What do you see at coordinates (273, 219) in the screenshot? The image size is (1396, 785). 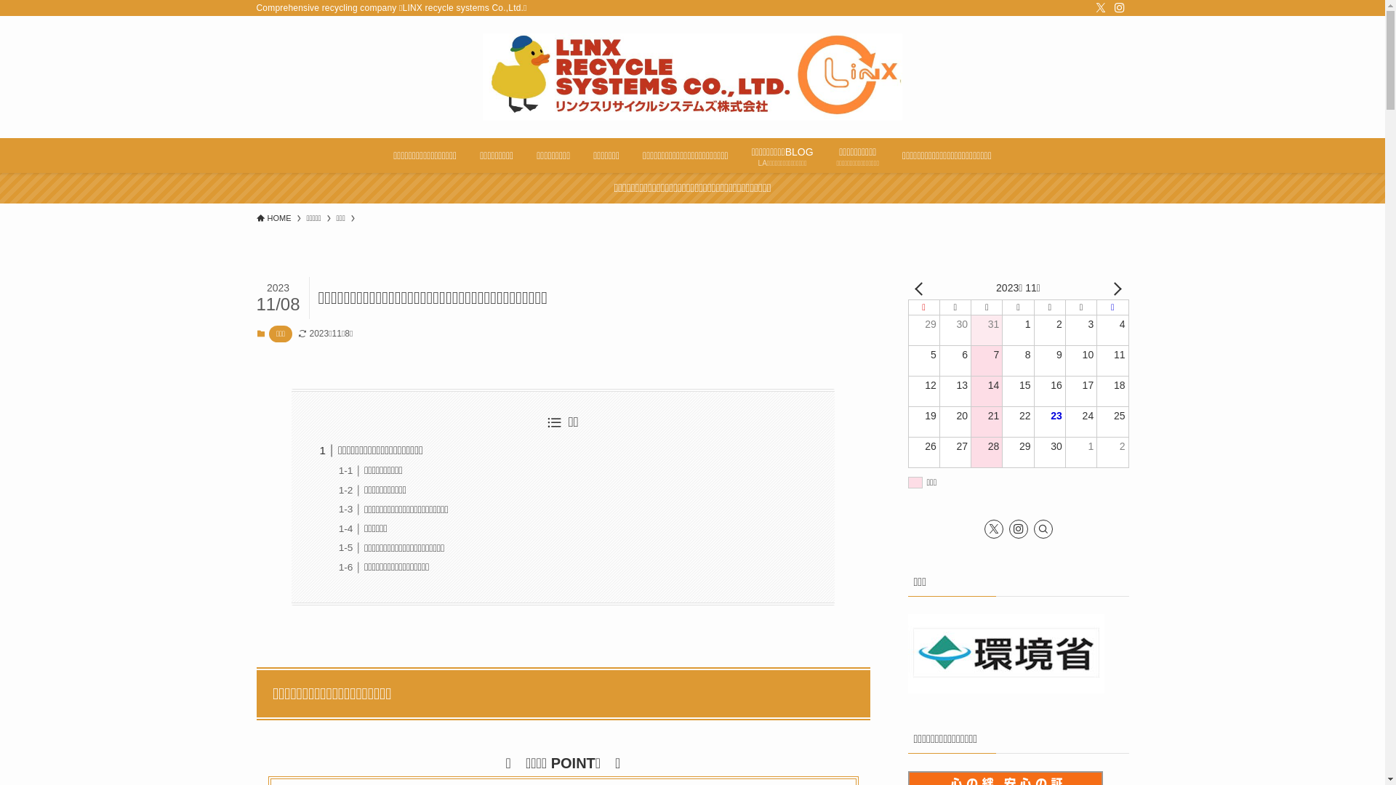 I see `HOME` at bounding box center [273, 219].